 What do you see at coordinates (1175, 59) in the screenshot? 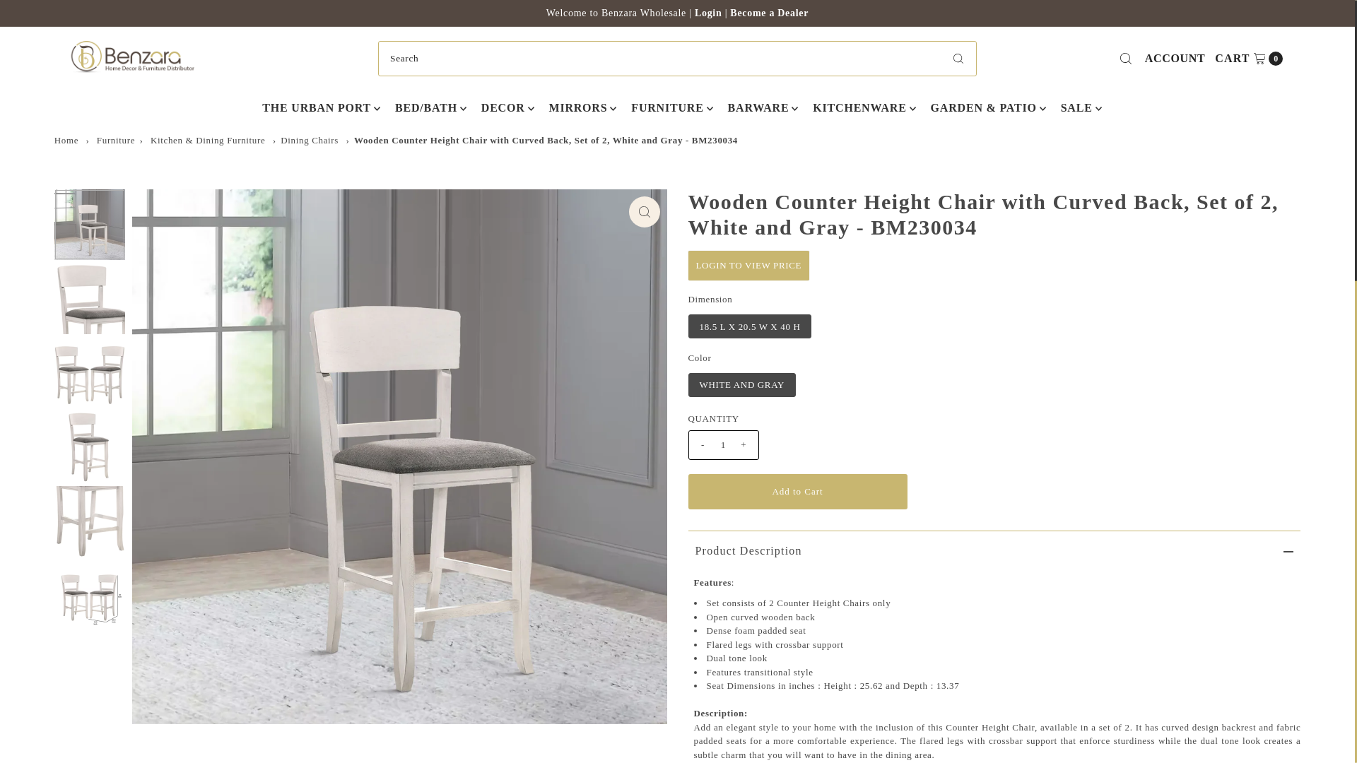
I see `THE URBAN PORT` at bounding box center [1175, 59].